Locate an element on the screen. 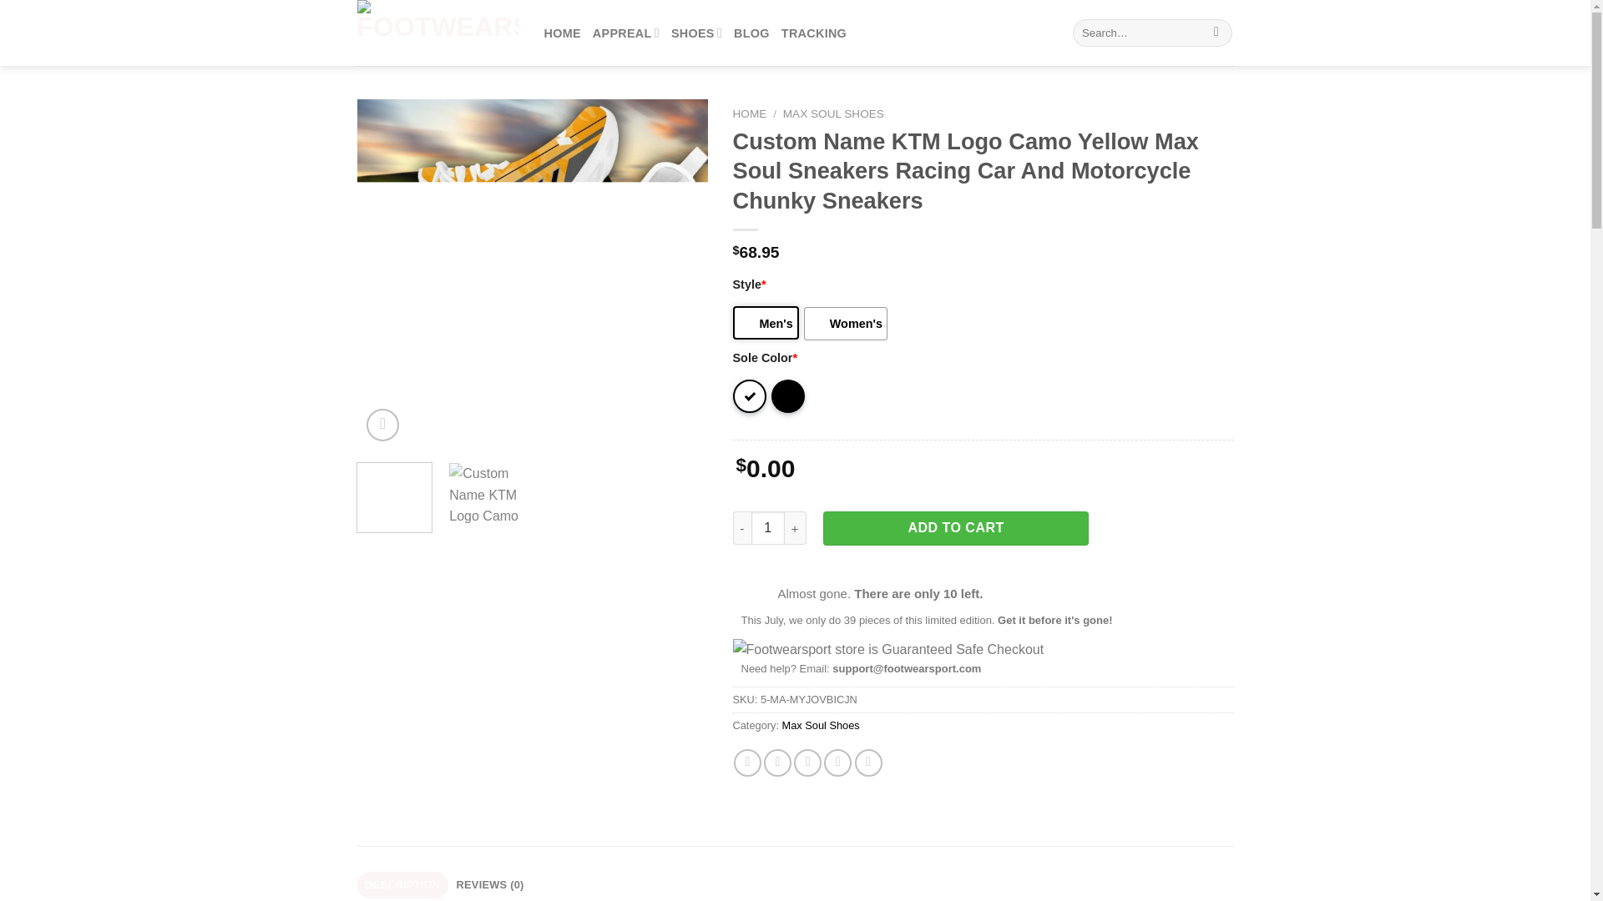  Max Soul Shoes is located at coordinates (820, 724).